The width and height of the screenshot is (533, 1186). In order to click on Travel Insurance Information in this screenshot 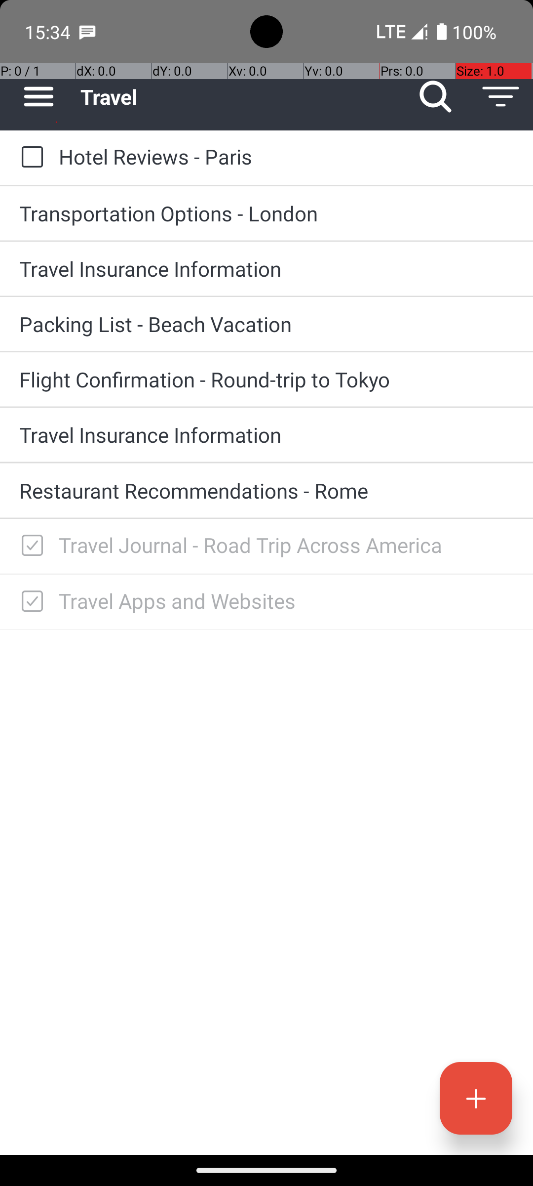, I will do `click(266, 269)`.